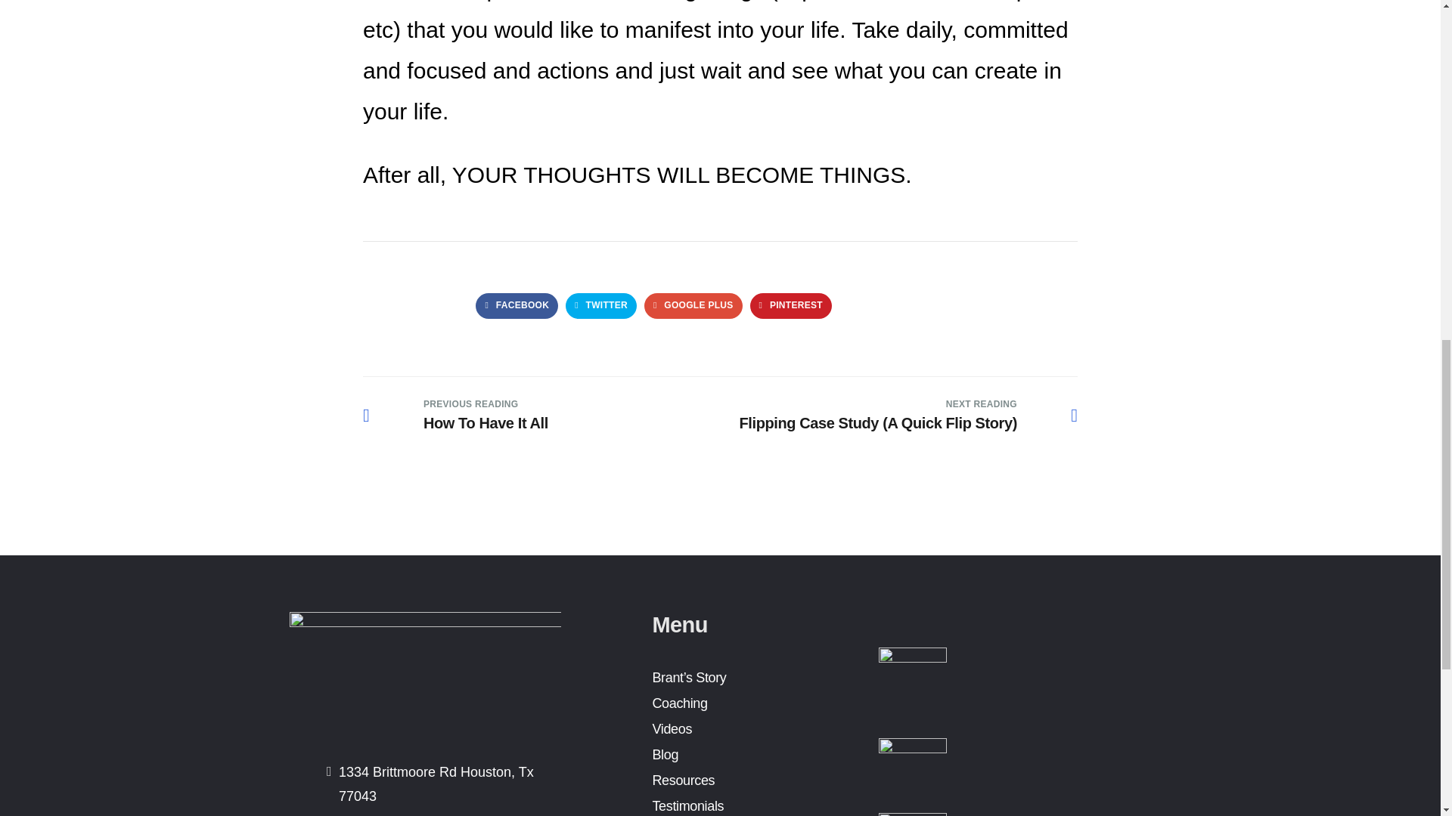 The height and width of the screenshot is (816, 1452). I want to click on Coaching, so click(517, 305).